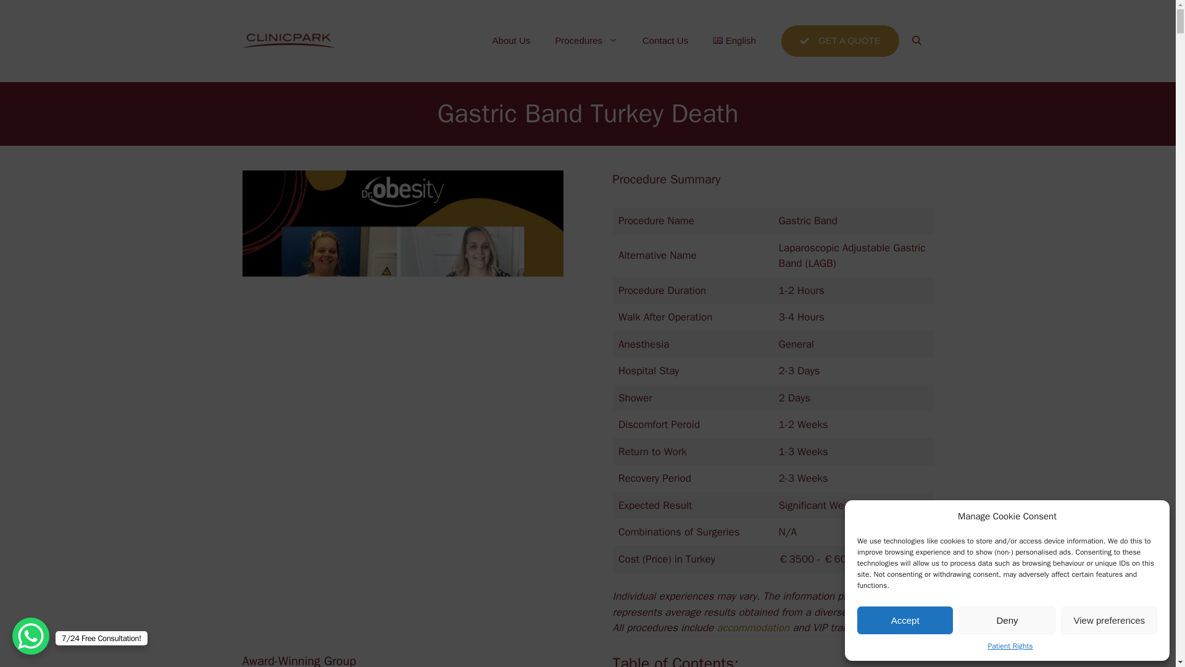 The image size is (1185, 667). Describe the element at coordinates (840, 41) in the screenshot. I see `GET A QUOTE` at that location.